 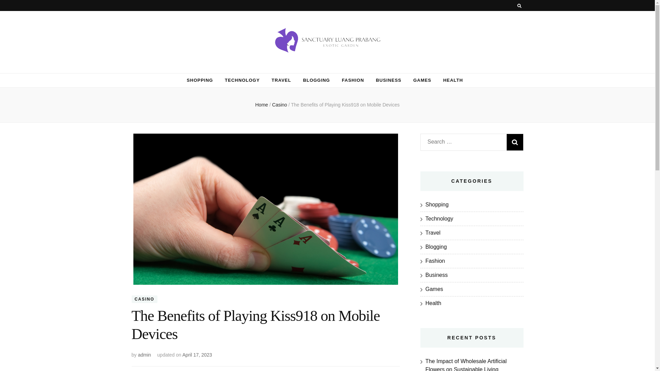 I want to click on Search, so click(x=515, y=142).